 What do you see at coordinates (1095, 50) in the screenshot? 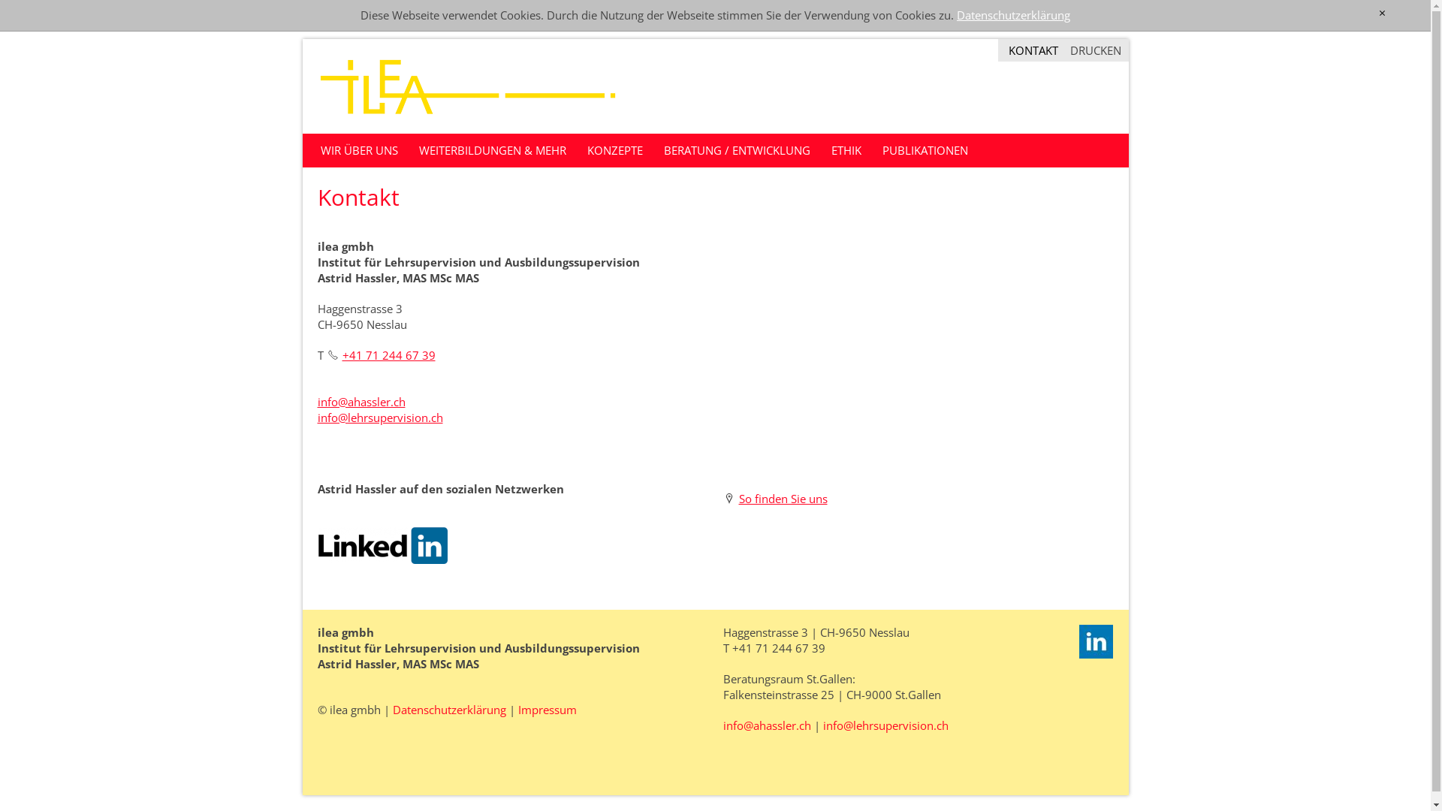
I see `DRUCKEN` at bounding box center [1095, 50].